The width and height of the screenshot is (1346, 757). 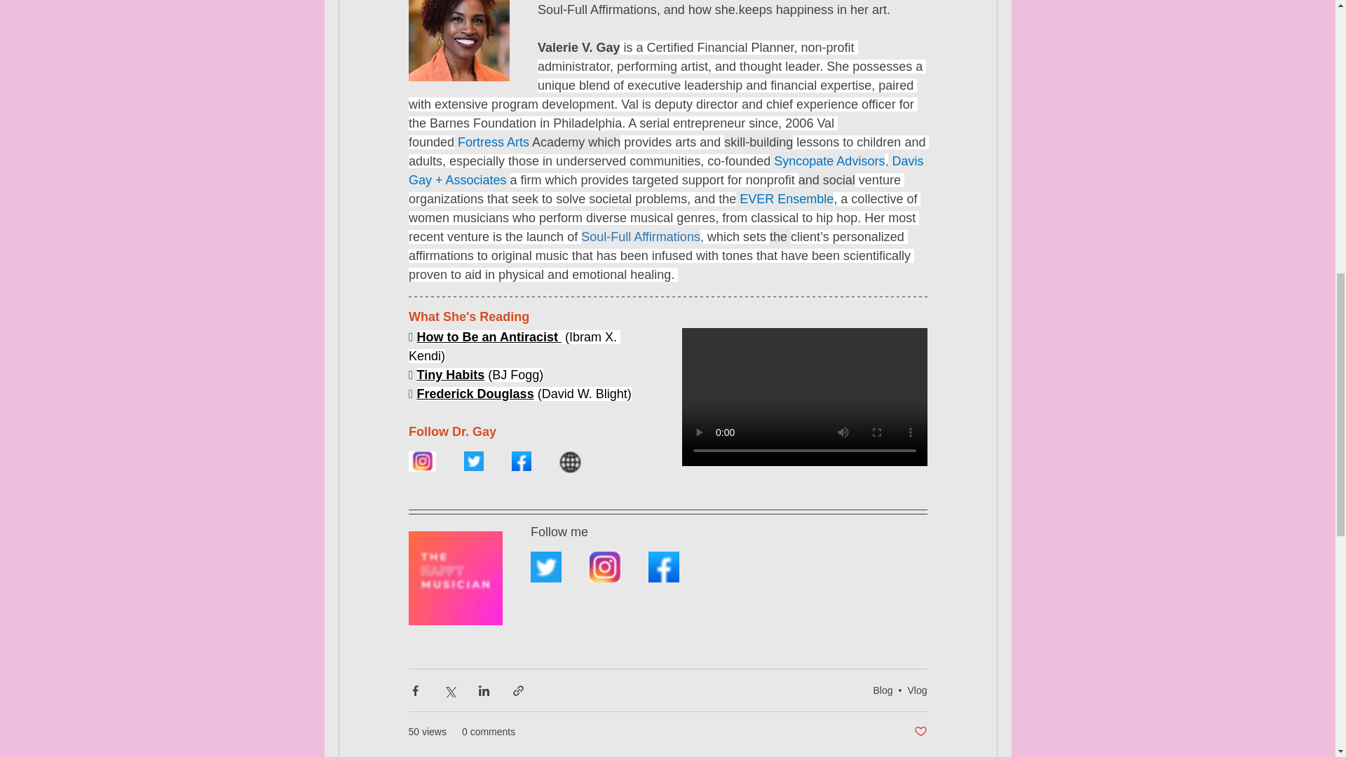 What do you see at coordinates (450, 374) in the screenshot?
I see `Tiny Habits` at bounding box center [450, 374].